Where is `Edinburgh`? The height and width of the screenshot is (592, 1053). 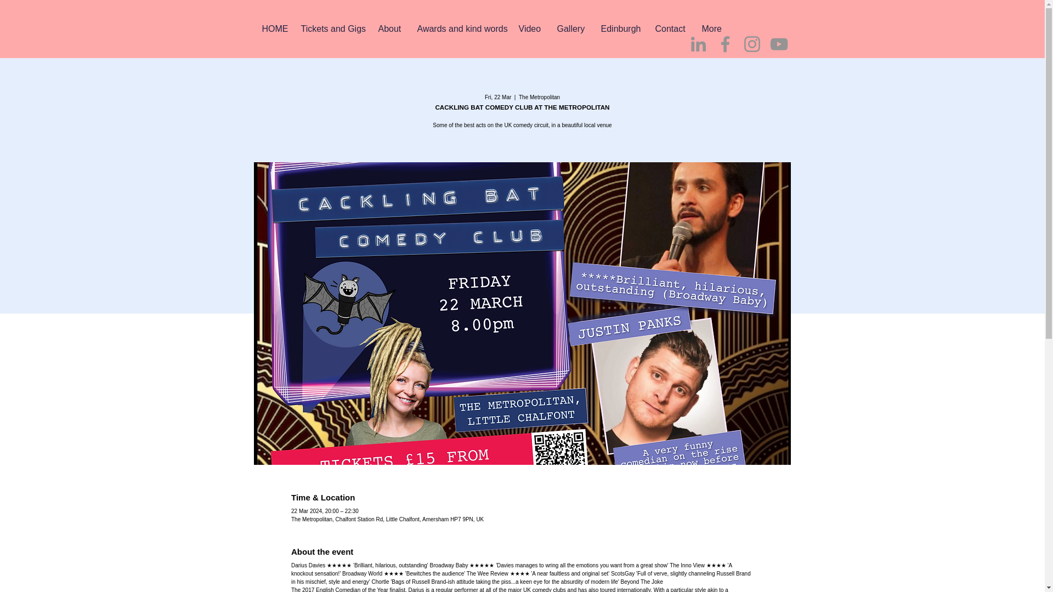
Edinburgh is located at coordinates (619, 29).